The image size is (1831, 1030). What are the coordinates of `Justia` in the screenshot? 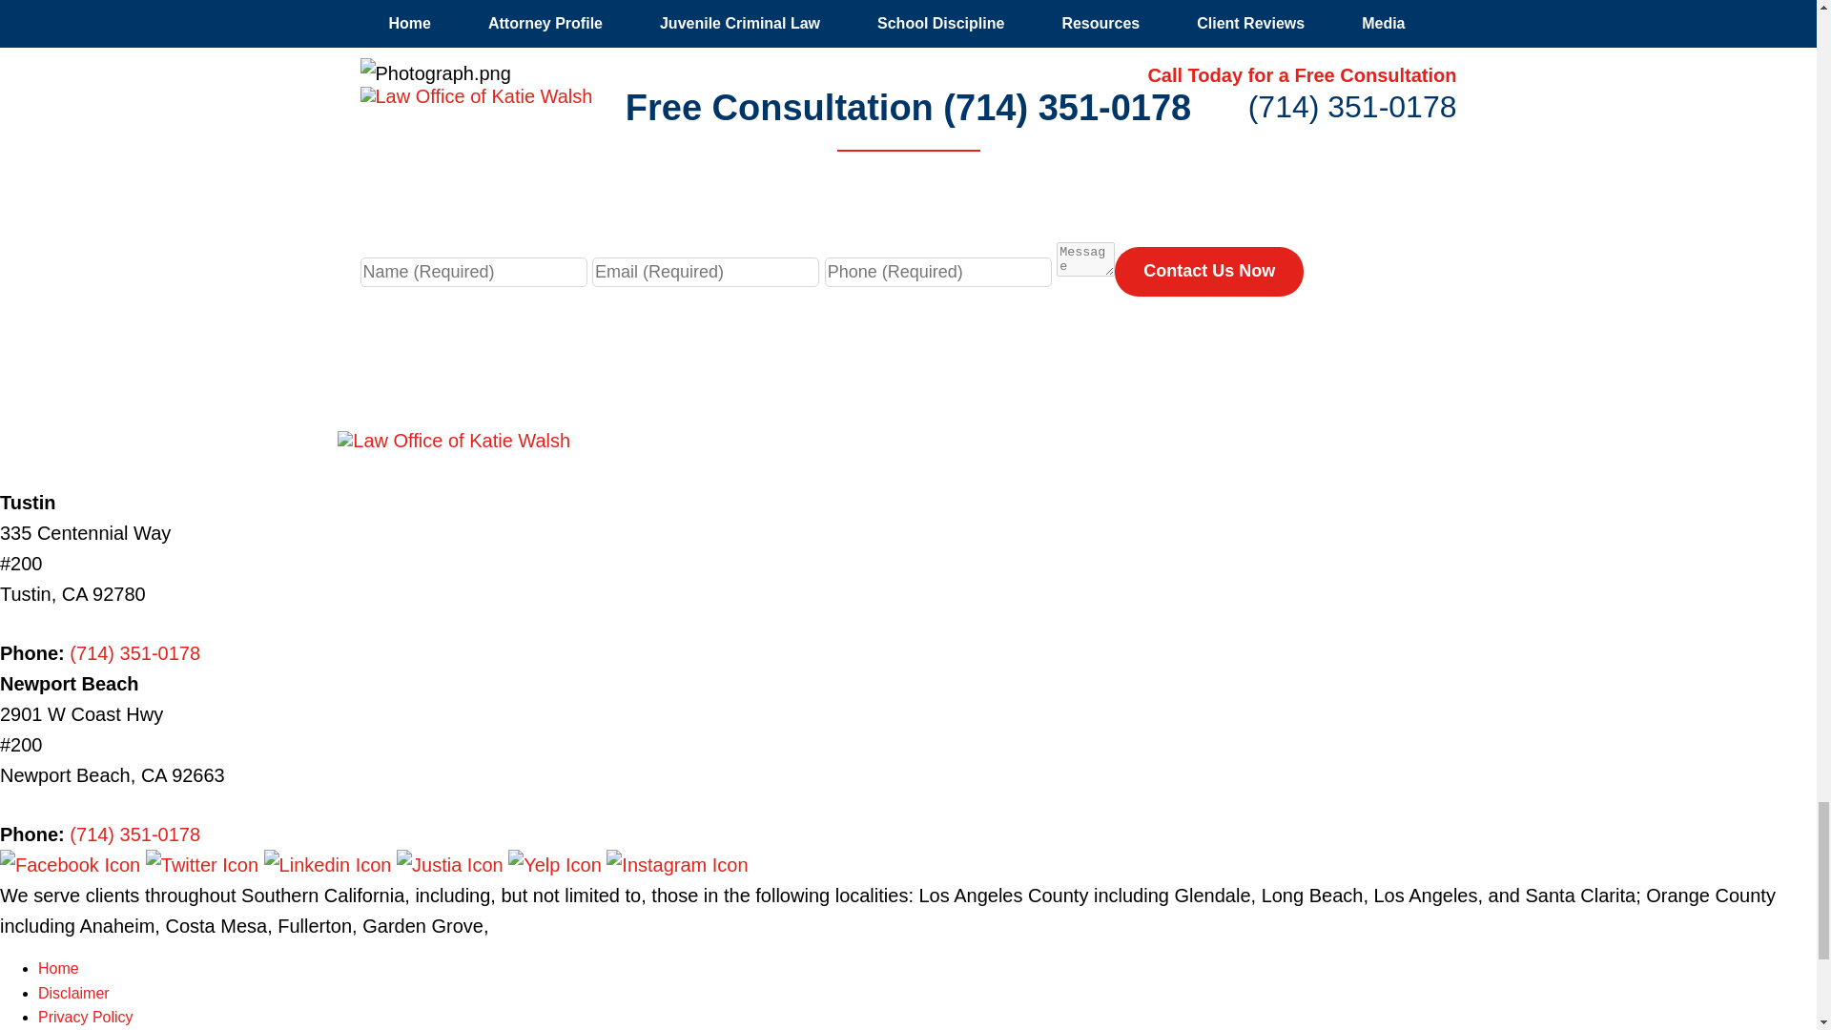 It's located at (452, 865).